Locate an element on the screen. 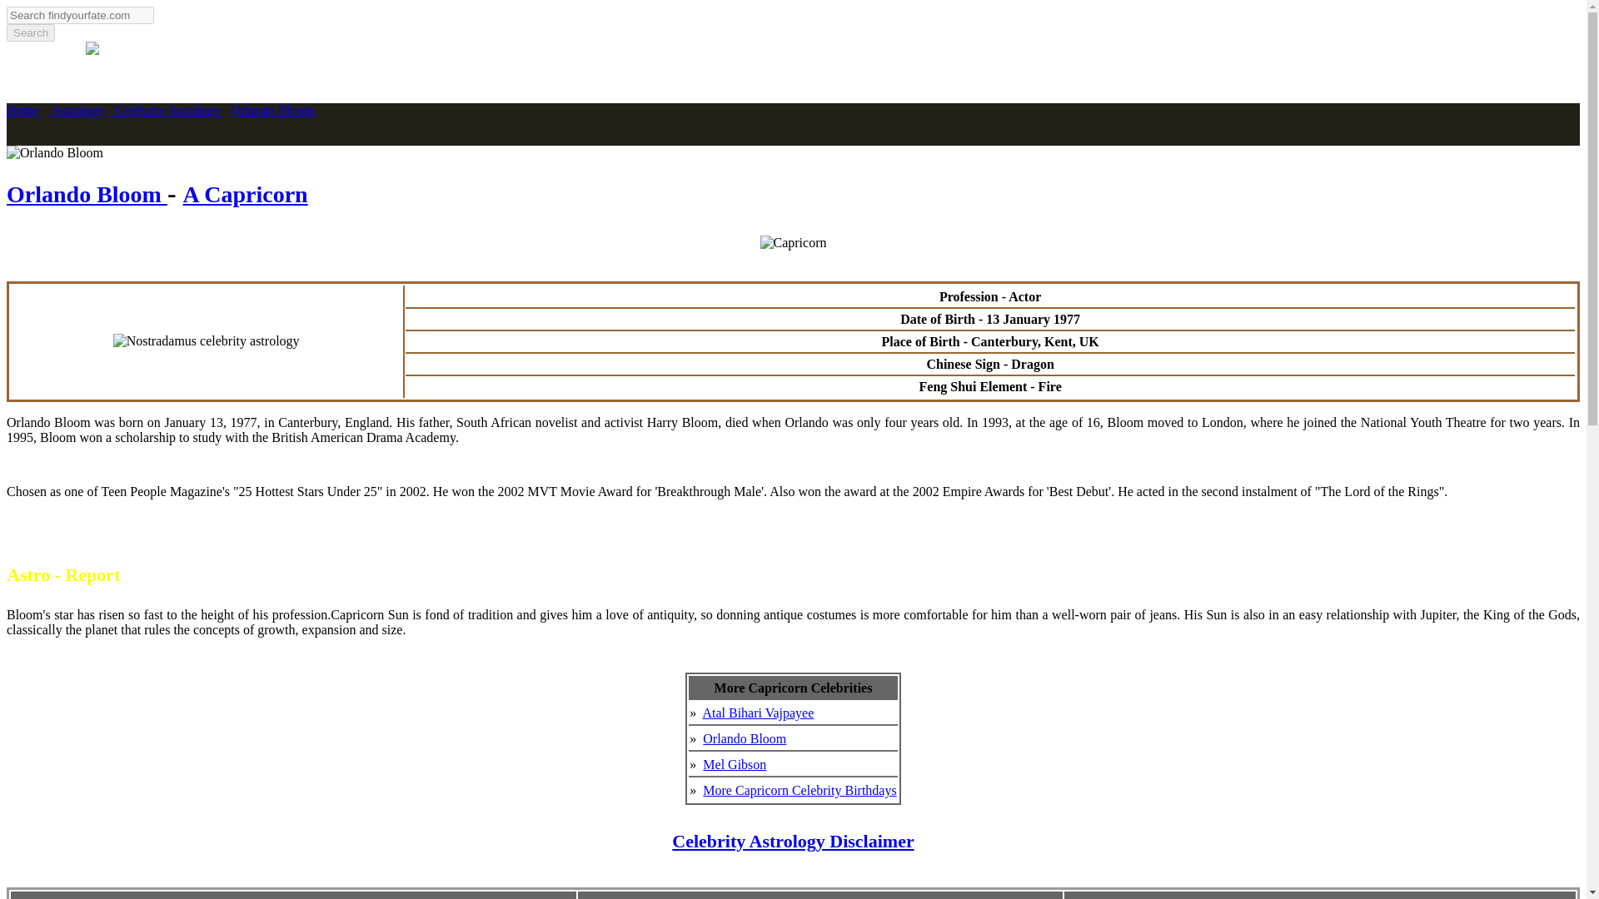 This screenshot has height=899, width=1599. Celebrity Astrology is located at coordinates (167, 110).